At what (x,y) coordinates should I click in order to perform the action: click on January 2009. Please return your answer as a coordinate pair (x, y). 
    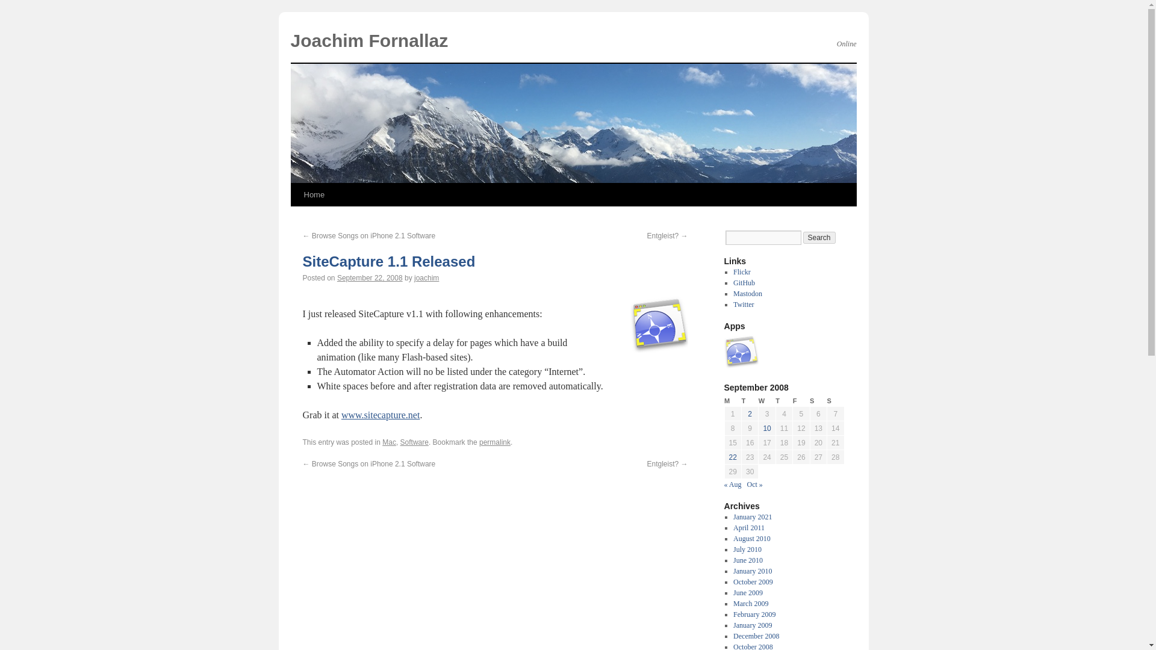
    Looking at the image, I should click on (753, 625).